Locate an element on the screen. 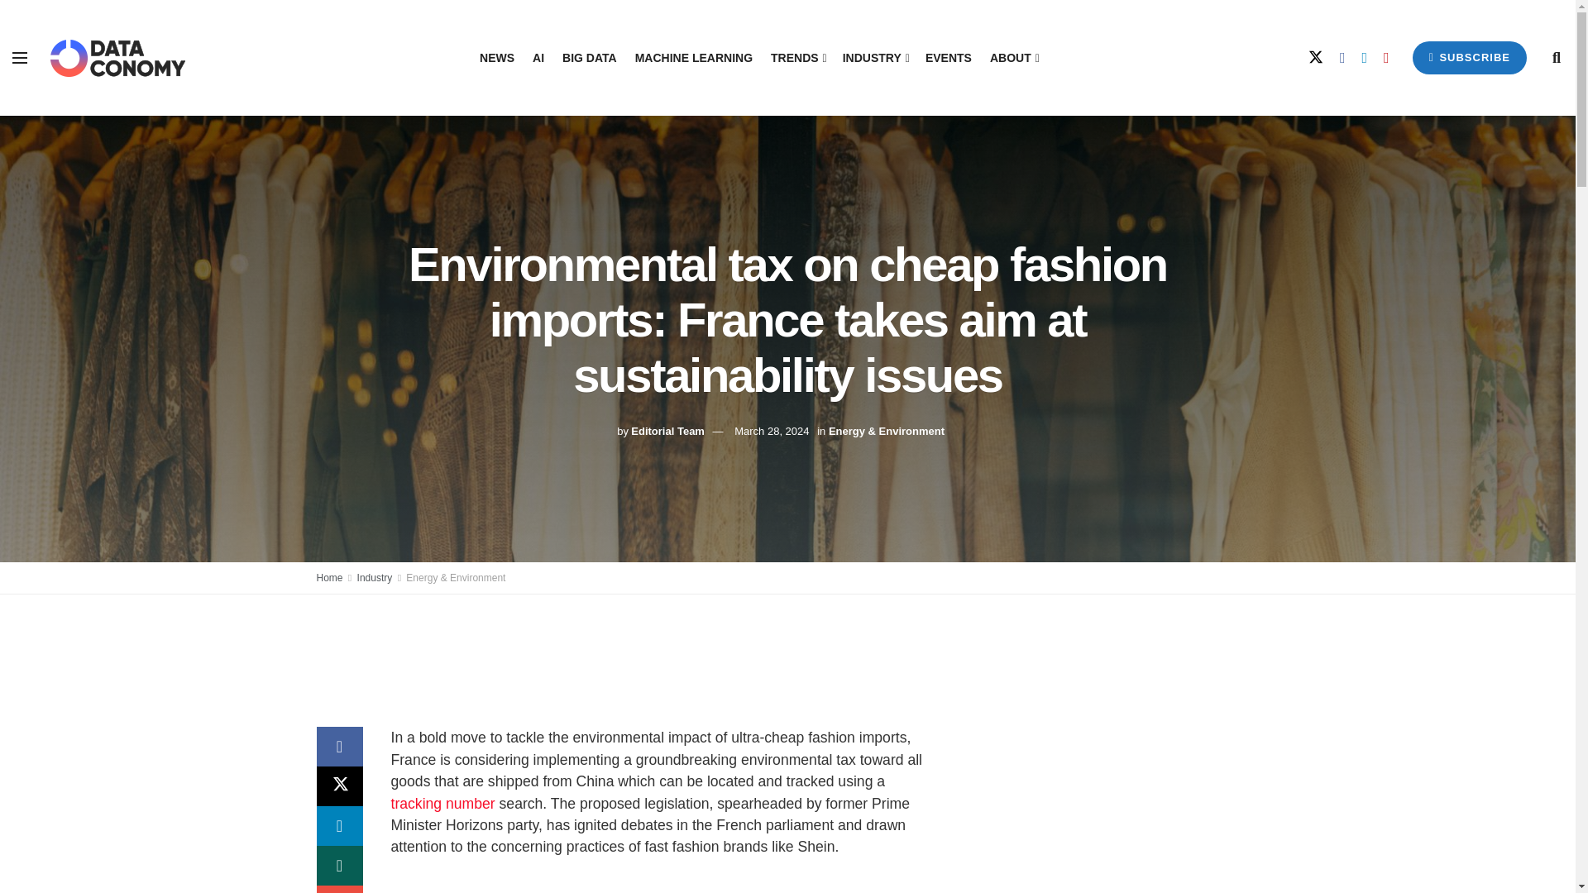  BIG DATA is located at coordinates (589, 58).